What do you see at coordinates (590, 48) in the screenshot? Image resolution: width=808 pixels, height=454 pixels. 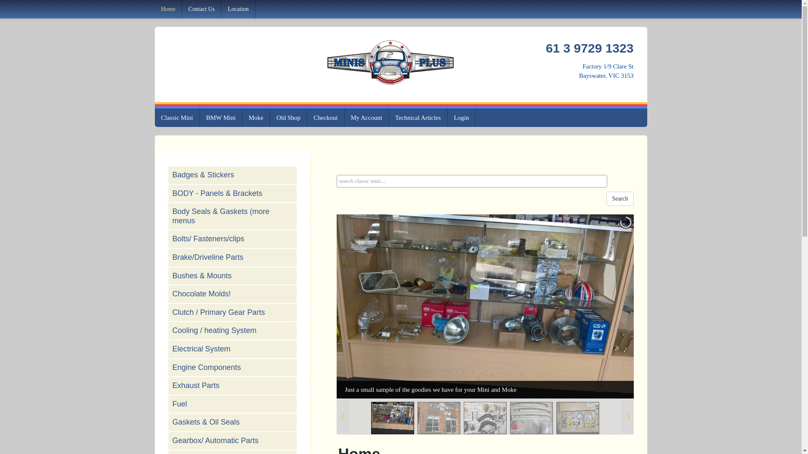 I see `61 3 9729 1323` at bounding box center [590, 48].